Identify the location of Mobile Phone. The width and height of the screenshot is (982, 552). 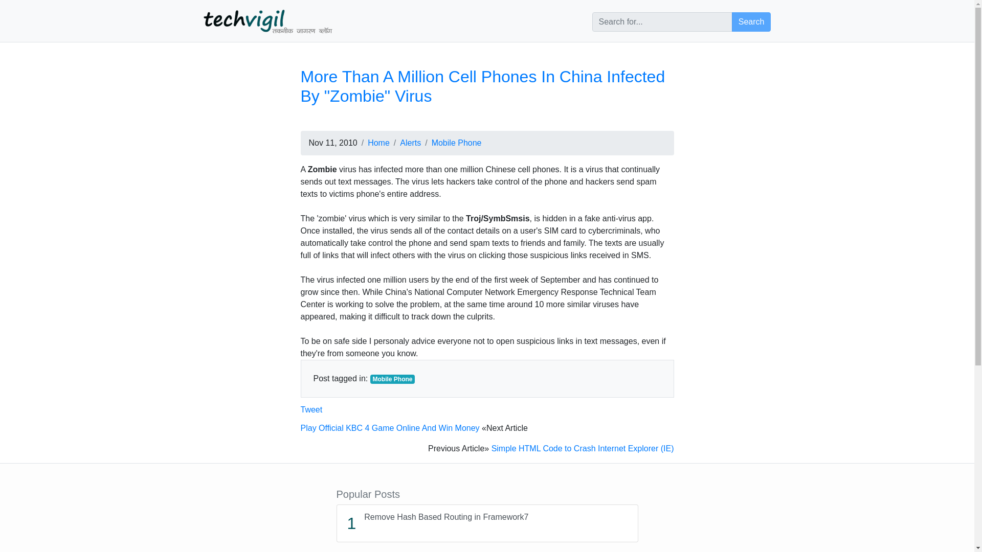
(457, 143).